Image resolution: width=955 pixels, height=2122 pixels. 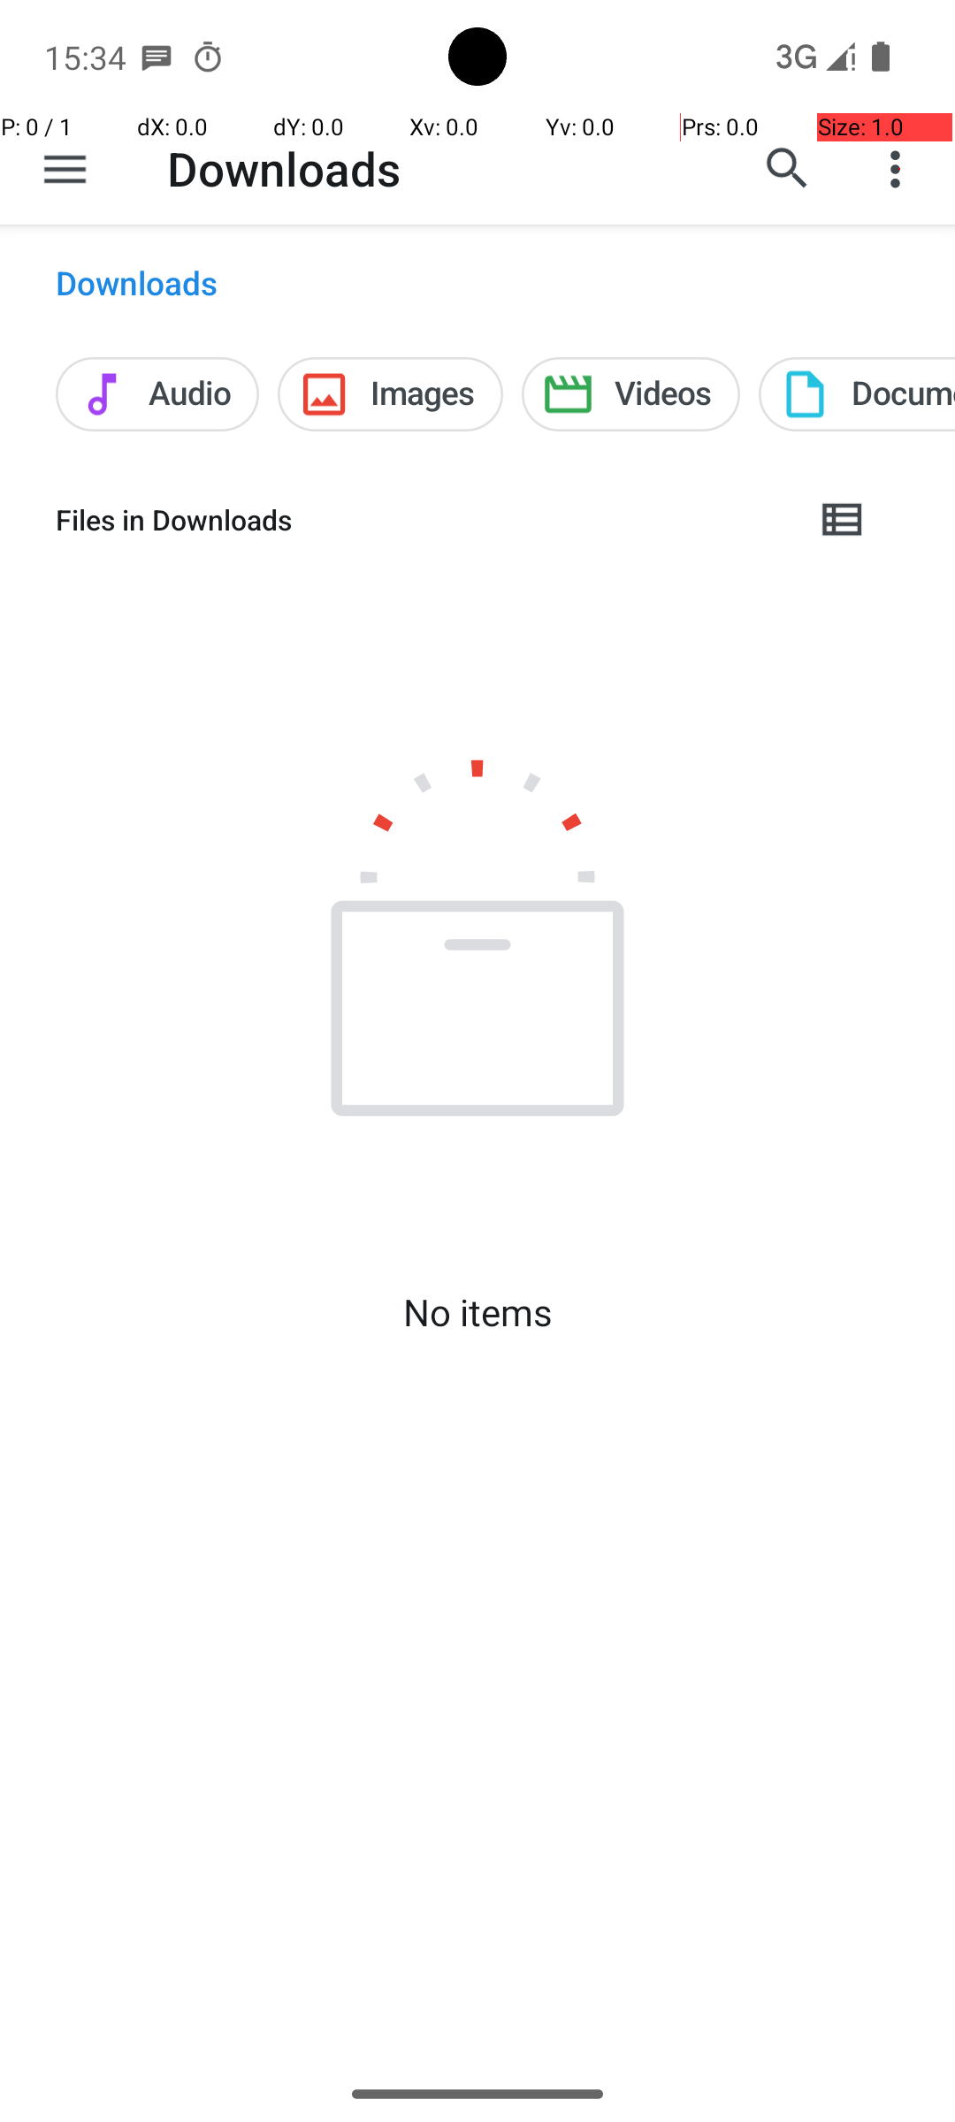 What do you see at coordinates (157, 57) in the screenshot?
I see `SMS Messenger notification: Amir dos Santos` at bounding box center [157, 57].